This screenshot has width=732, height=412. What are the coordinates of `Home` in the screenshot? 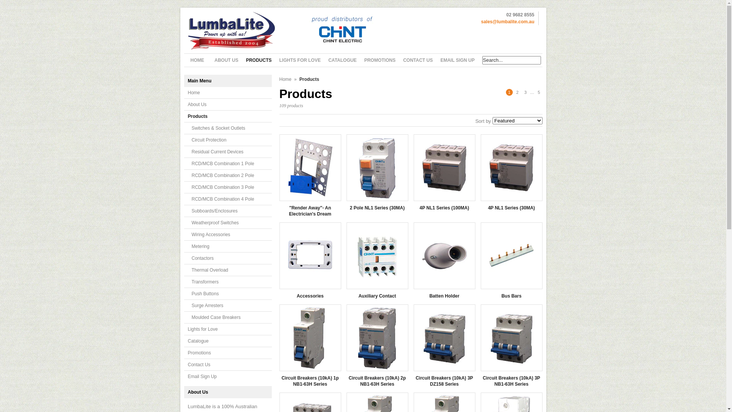 It's located at (285, 79).